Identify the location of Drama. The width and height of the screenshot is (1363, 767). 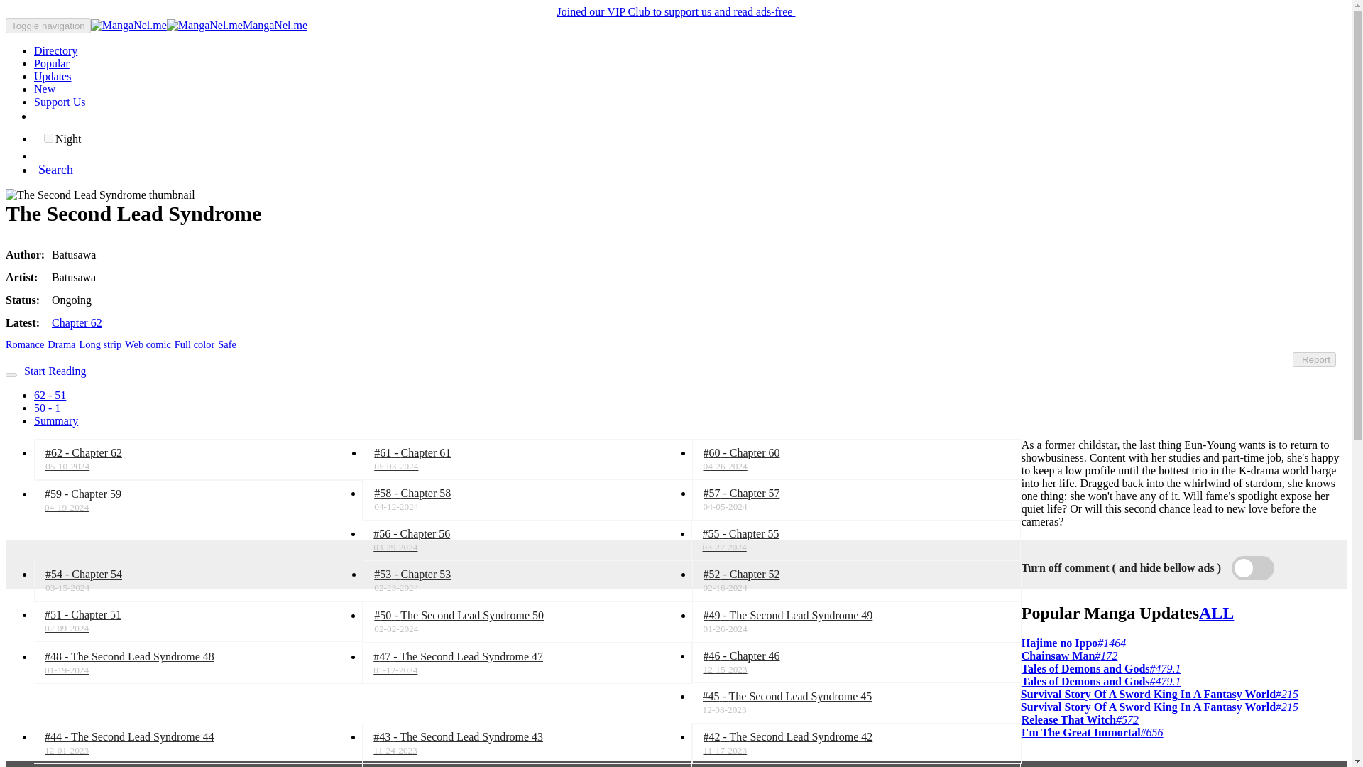
(61, 344).